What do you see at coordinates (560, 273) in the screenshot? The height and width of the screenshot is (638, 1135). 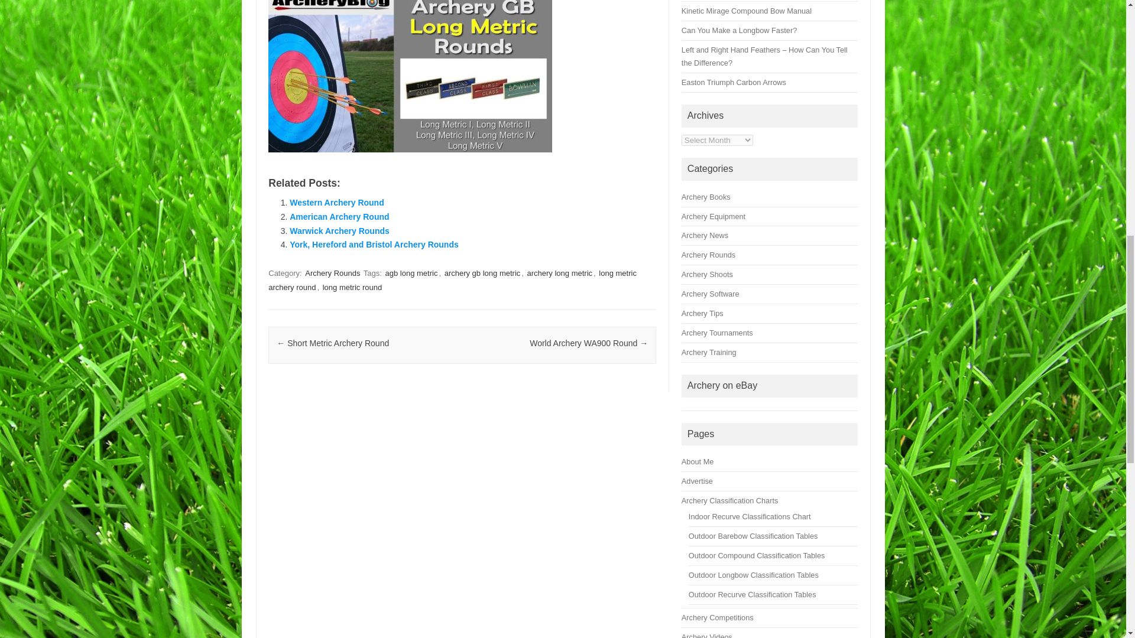 I see `archery long metric` at bounding box center [560, 273].